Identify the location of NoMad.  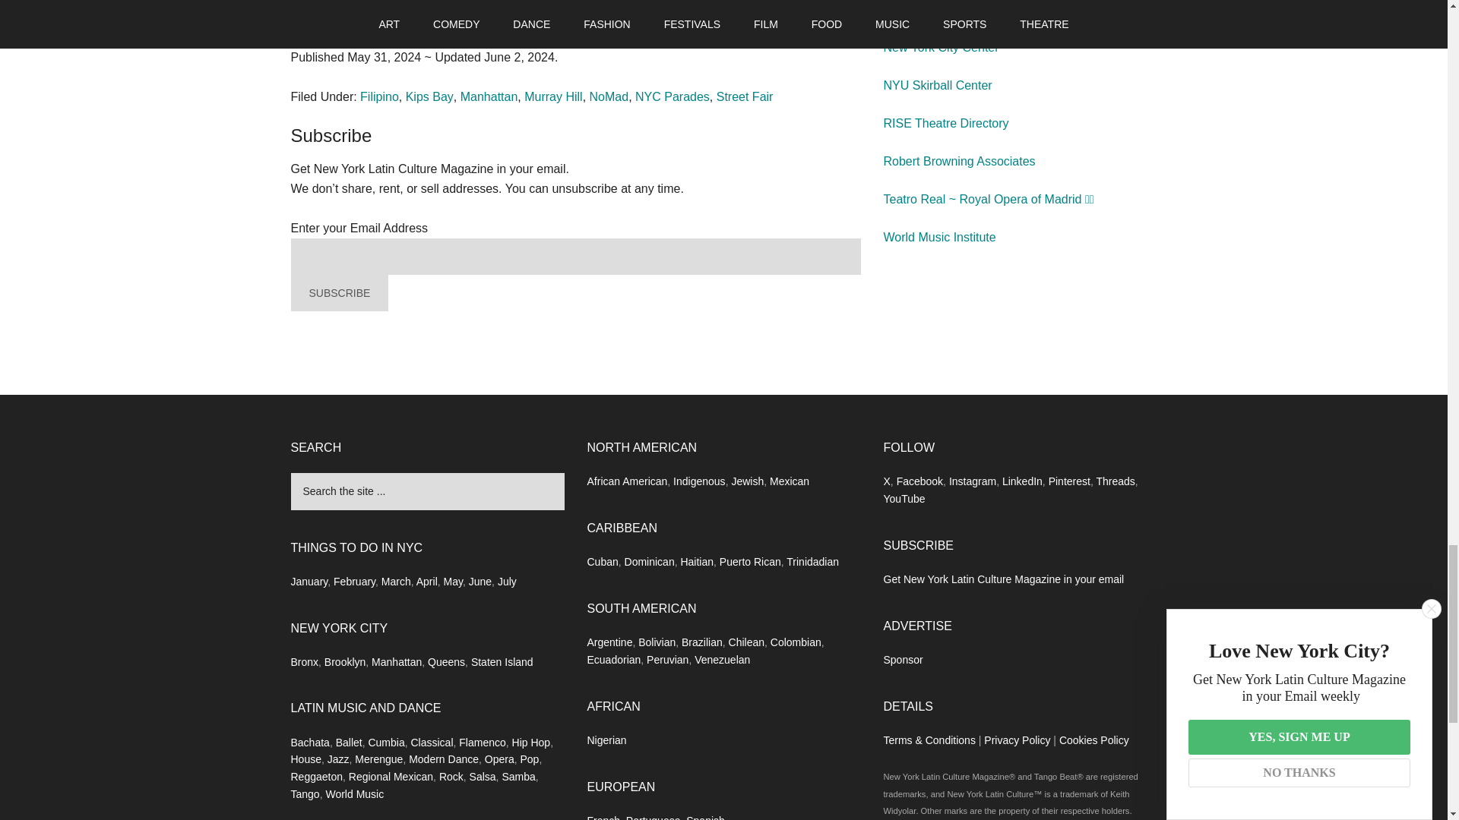
(609, 96).